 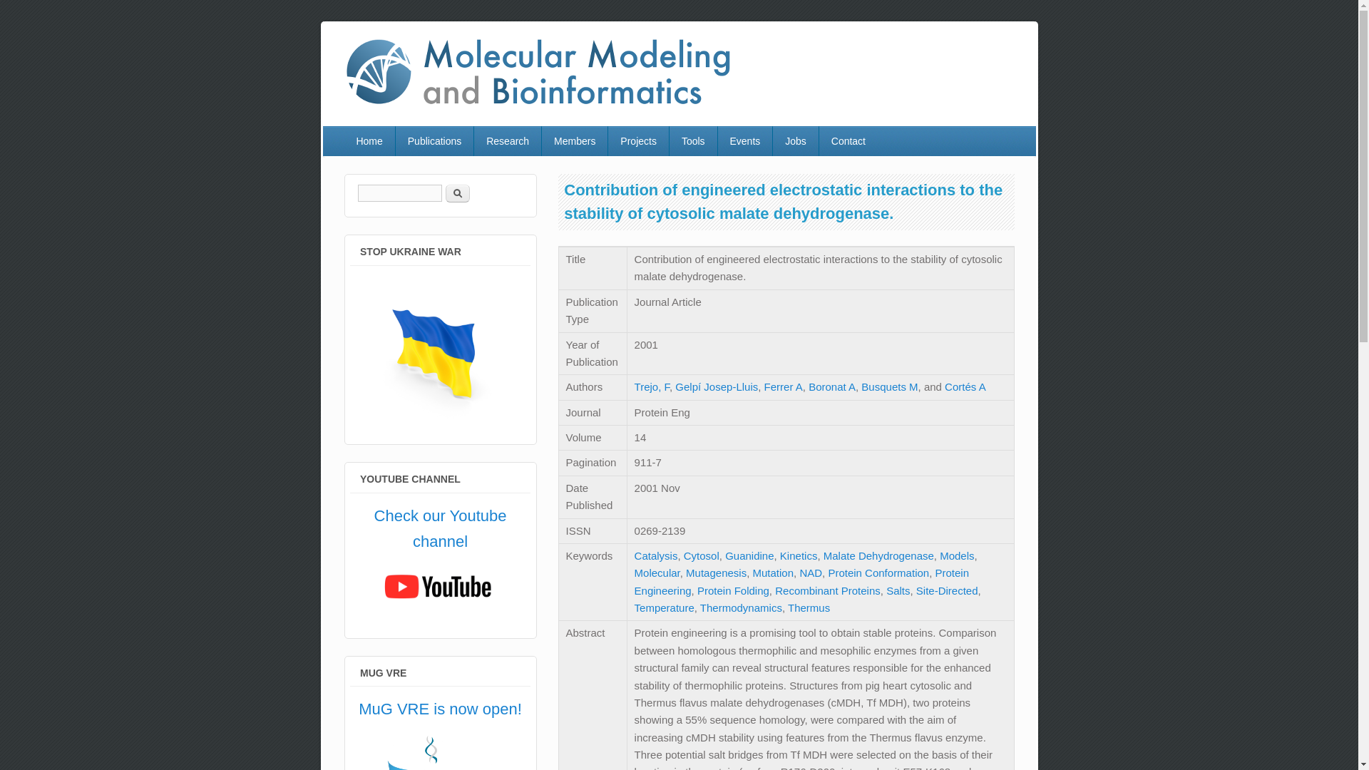 I want to click on Publications, so click(x=434, y=141).